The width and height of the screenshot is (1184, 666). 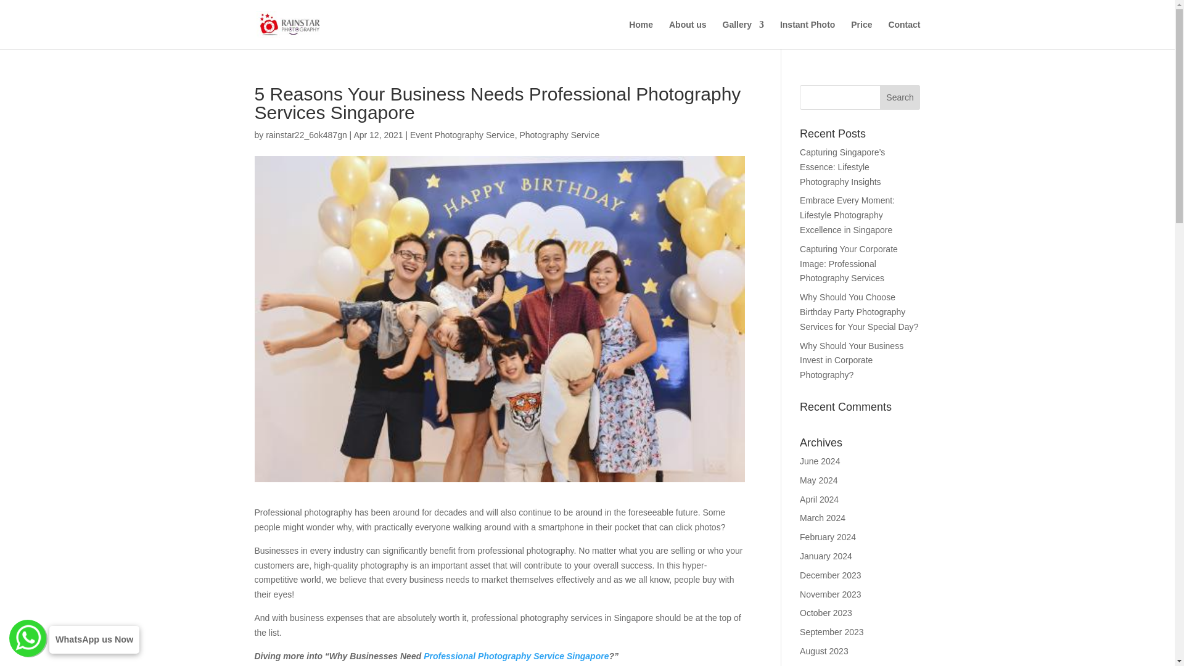 What do you see at coordinates (688, 35) in the screenshot?
I see `About us` at bounding box center [688, 35].